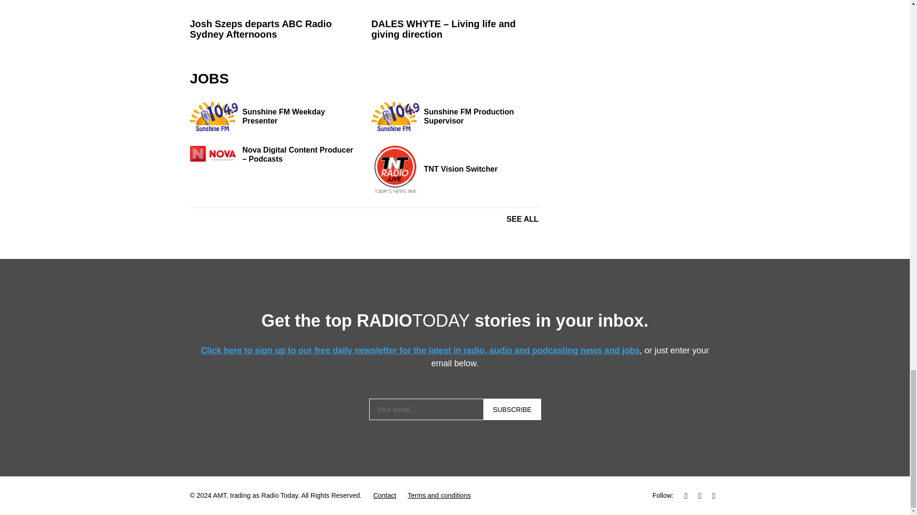 This screenshot has height=515, width=917. Describe the element at coordinates (512, 409) in the screenshot. I see `Subscribe` at that location.